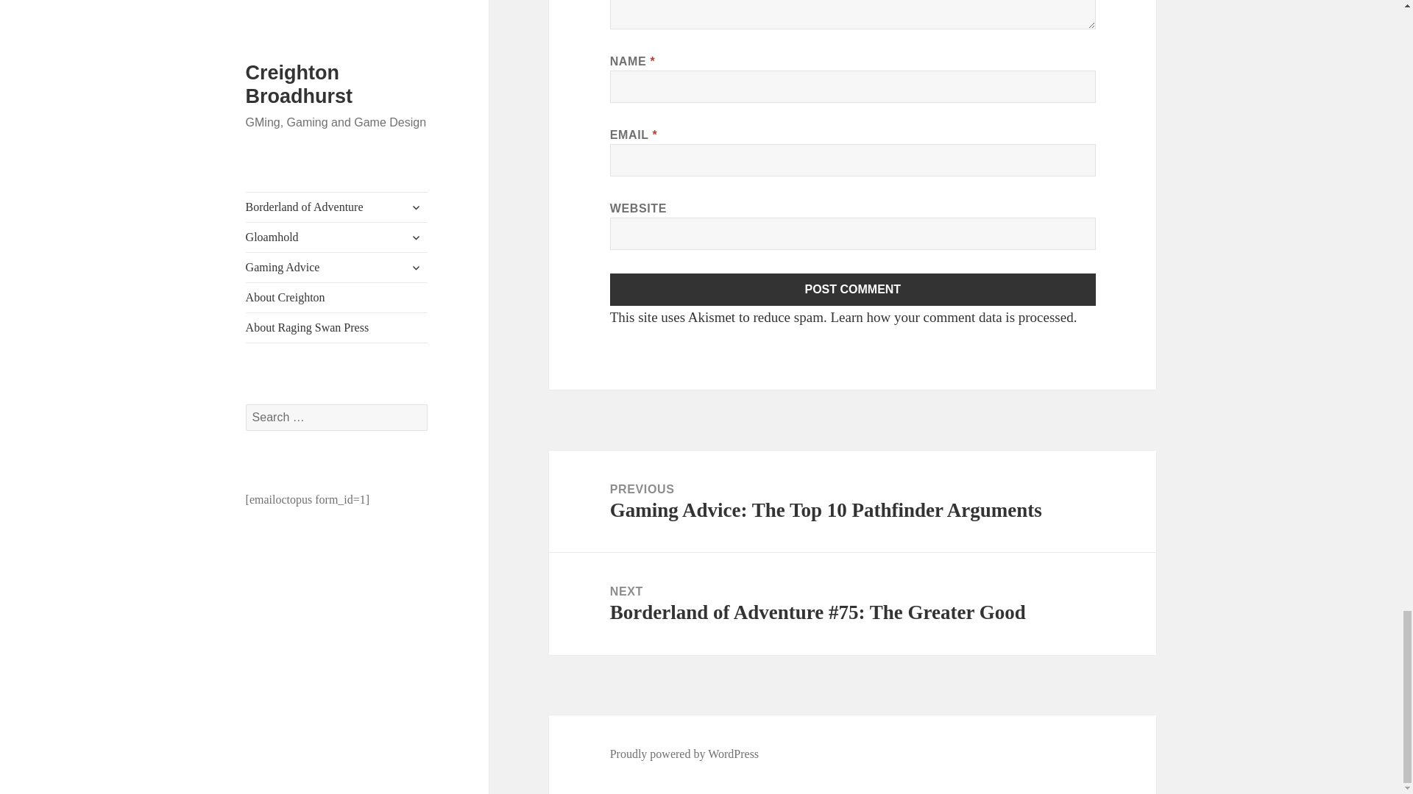 This screenshot has height=794, width=1413. I want to click on Learn how your comment data is processed, so click(951, 317).